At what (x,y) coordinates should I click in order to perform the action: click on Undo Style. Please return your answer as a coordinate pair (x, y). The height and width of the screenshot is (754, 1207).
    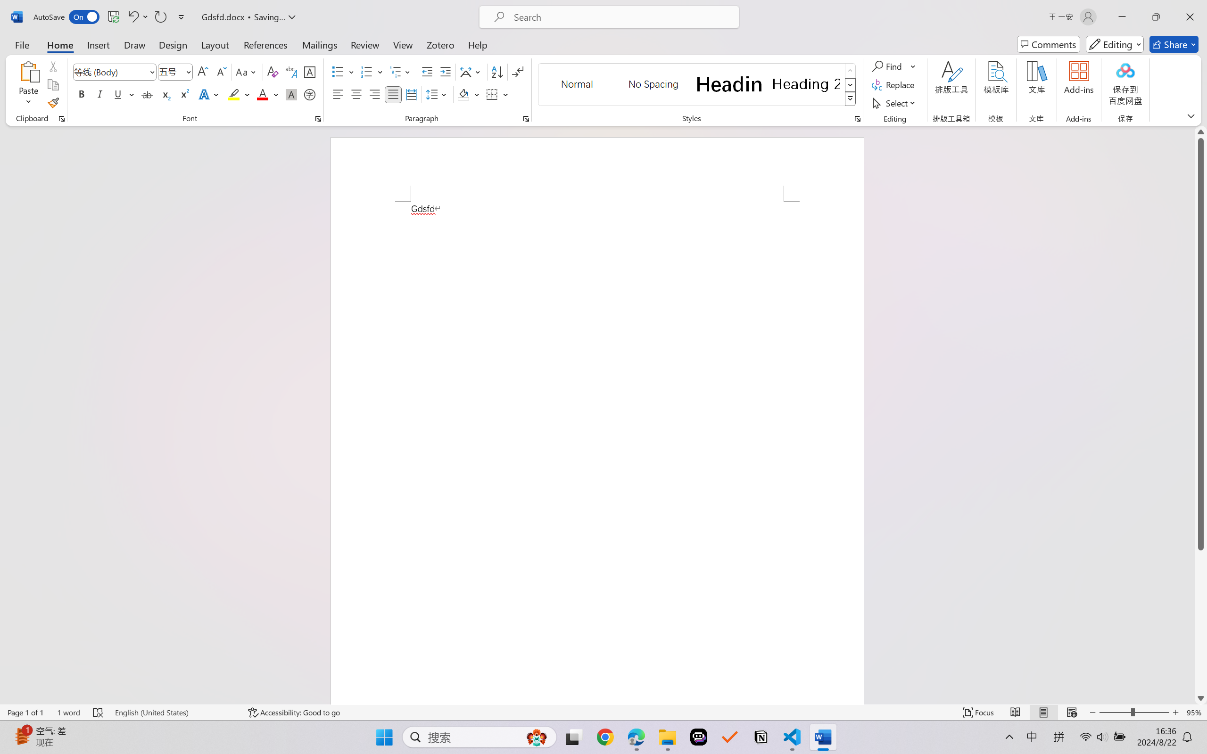
    Looking at the image, I should click on (132, 17).